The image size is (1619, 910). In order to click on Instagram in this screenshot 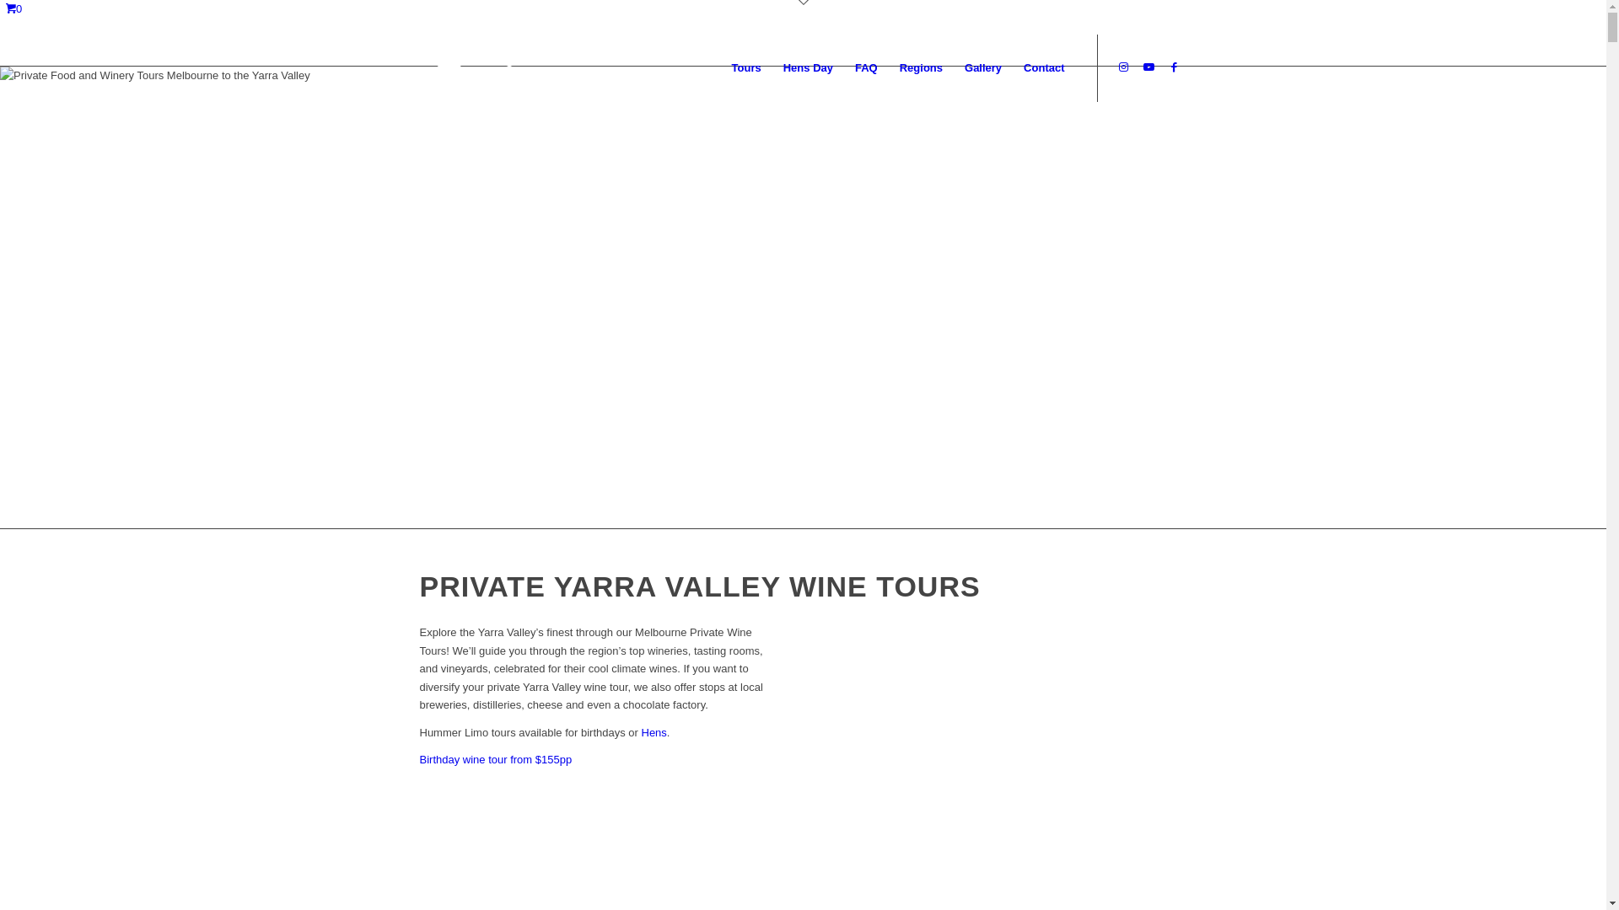, I will do `click(1124, 67)`.